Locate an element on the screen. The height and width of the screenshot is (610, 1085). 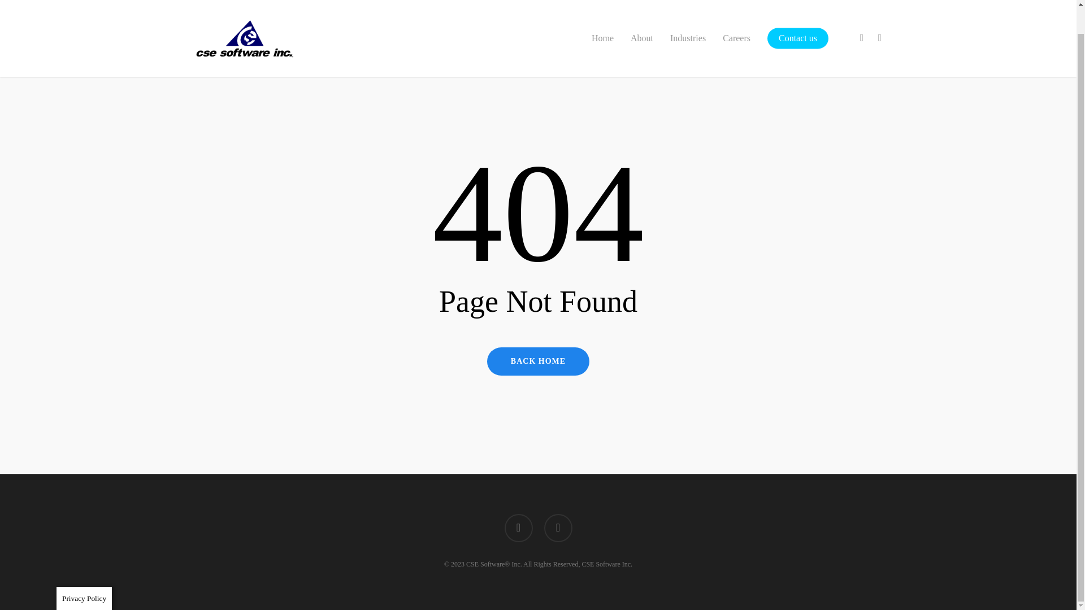
Industries is located at coordinates (688, 11).